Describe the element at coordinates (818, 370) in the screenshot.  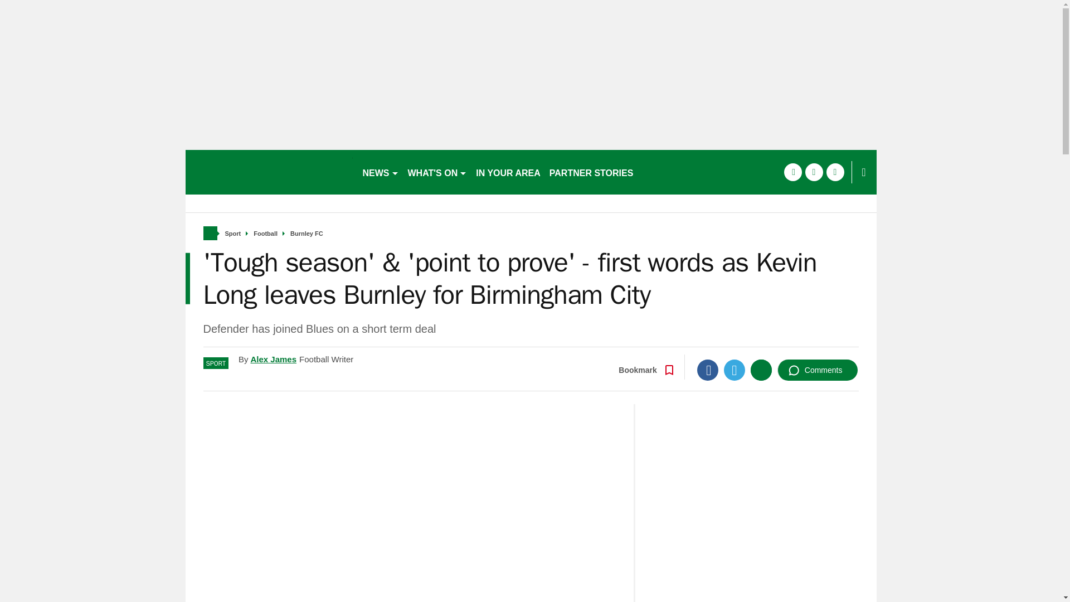
I see `Comments` at that location.